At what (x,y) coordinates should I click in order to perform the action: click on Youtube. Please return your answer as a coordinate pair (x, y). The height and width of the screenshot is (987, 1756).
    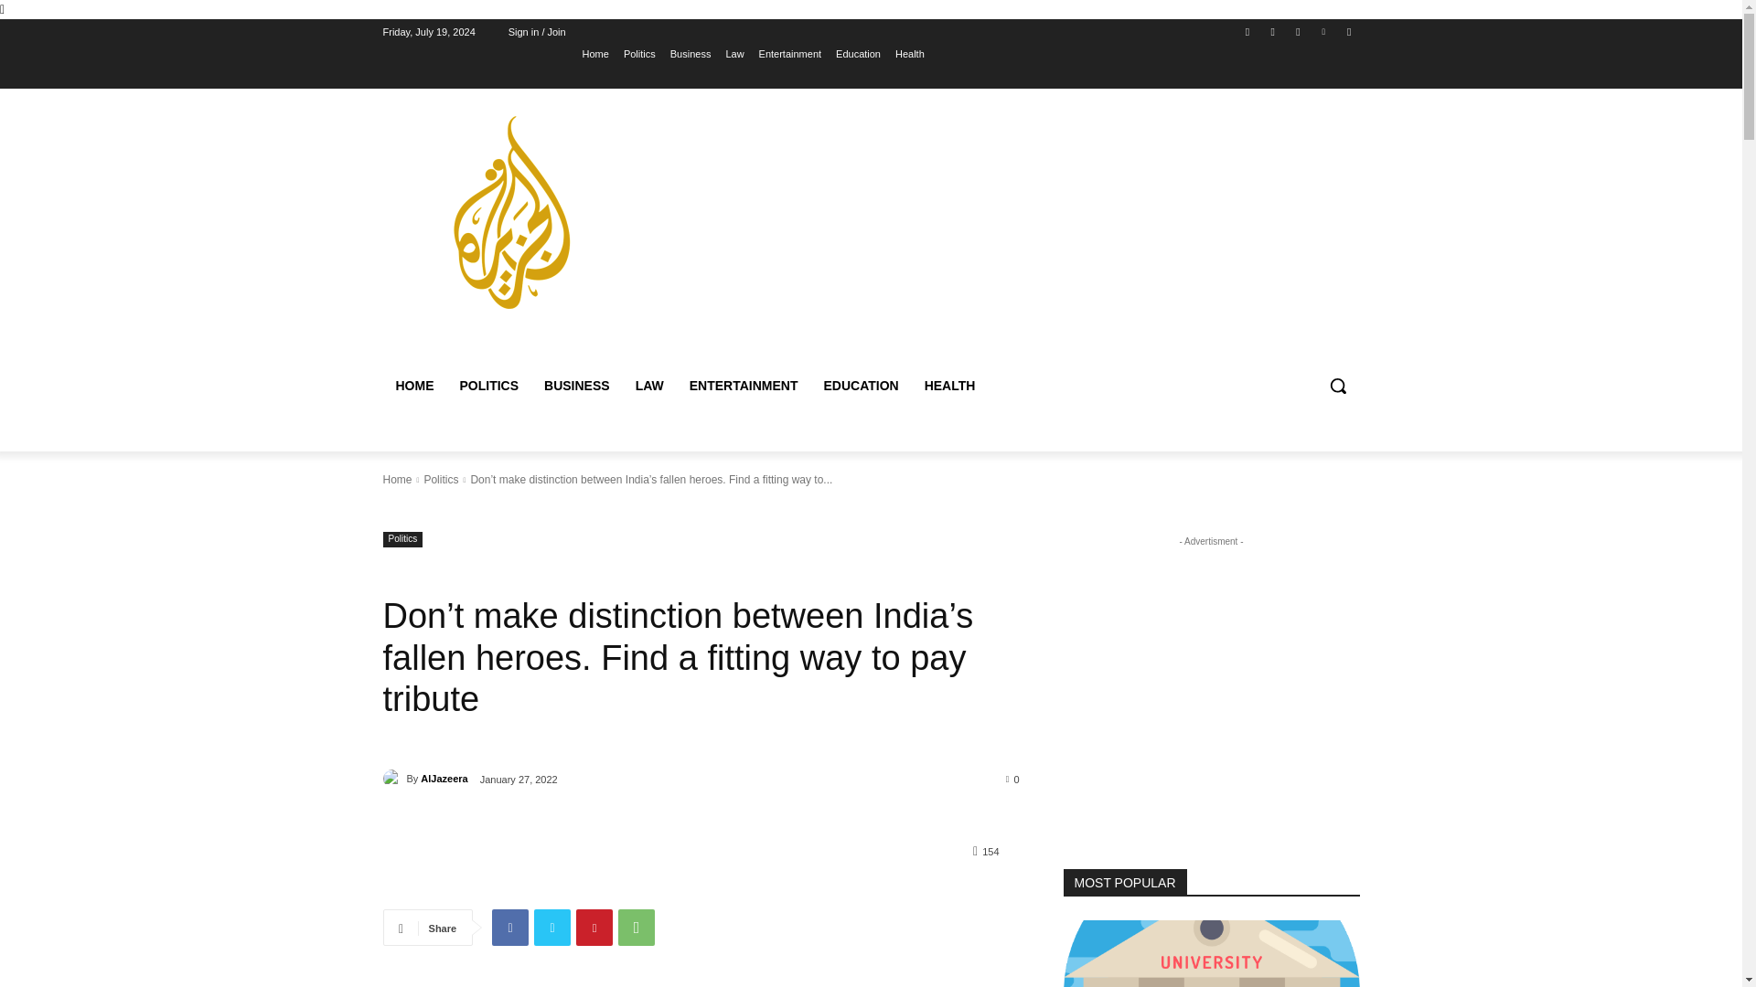
    Looking at the image, I should click on (1348, 32).